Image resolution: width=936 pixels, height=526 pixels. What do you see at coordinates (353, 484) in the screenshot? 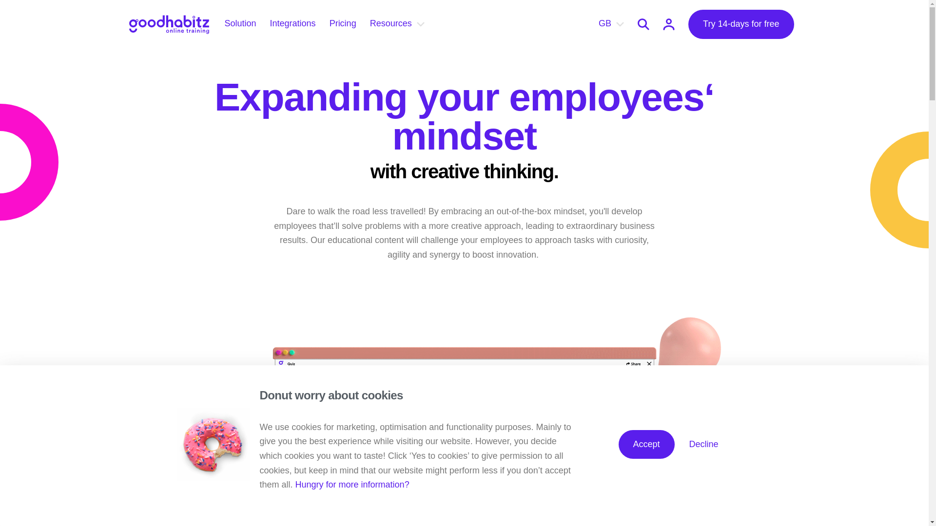
I see `Cookies` at bounding box center [353, 484].